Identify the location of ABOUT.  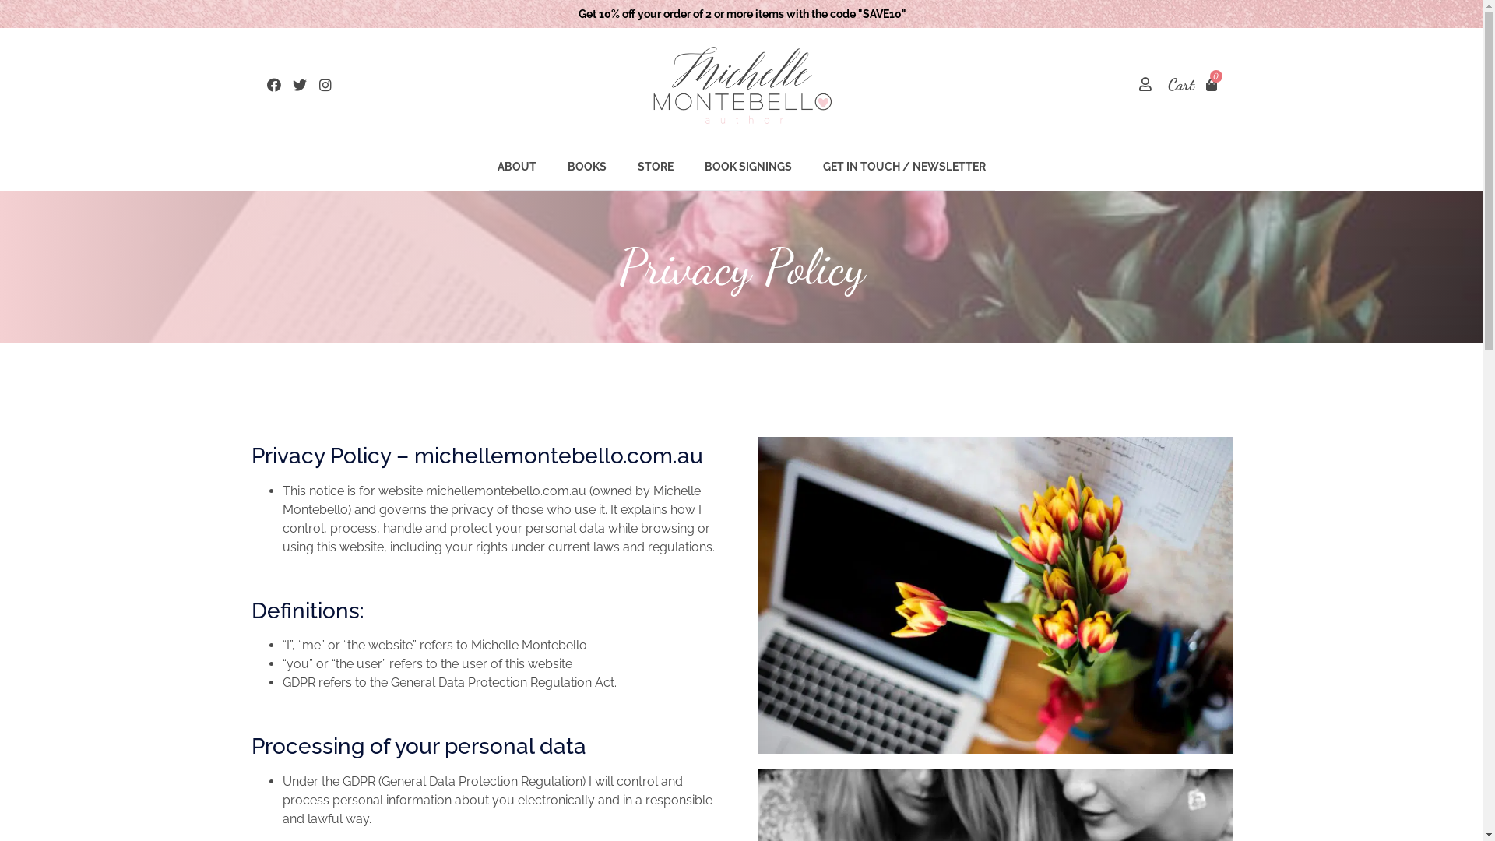
(517, 167).